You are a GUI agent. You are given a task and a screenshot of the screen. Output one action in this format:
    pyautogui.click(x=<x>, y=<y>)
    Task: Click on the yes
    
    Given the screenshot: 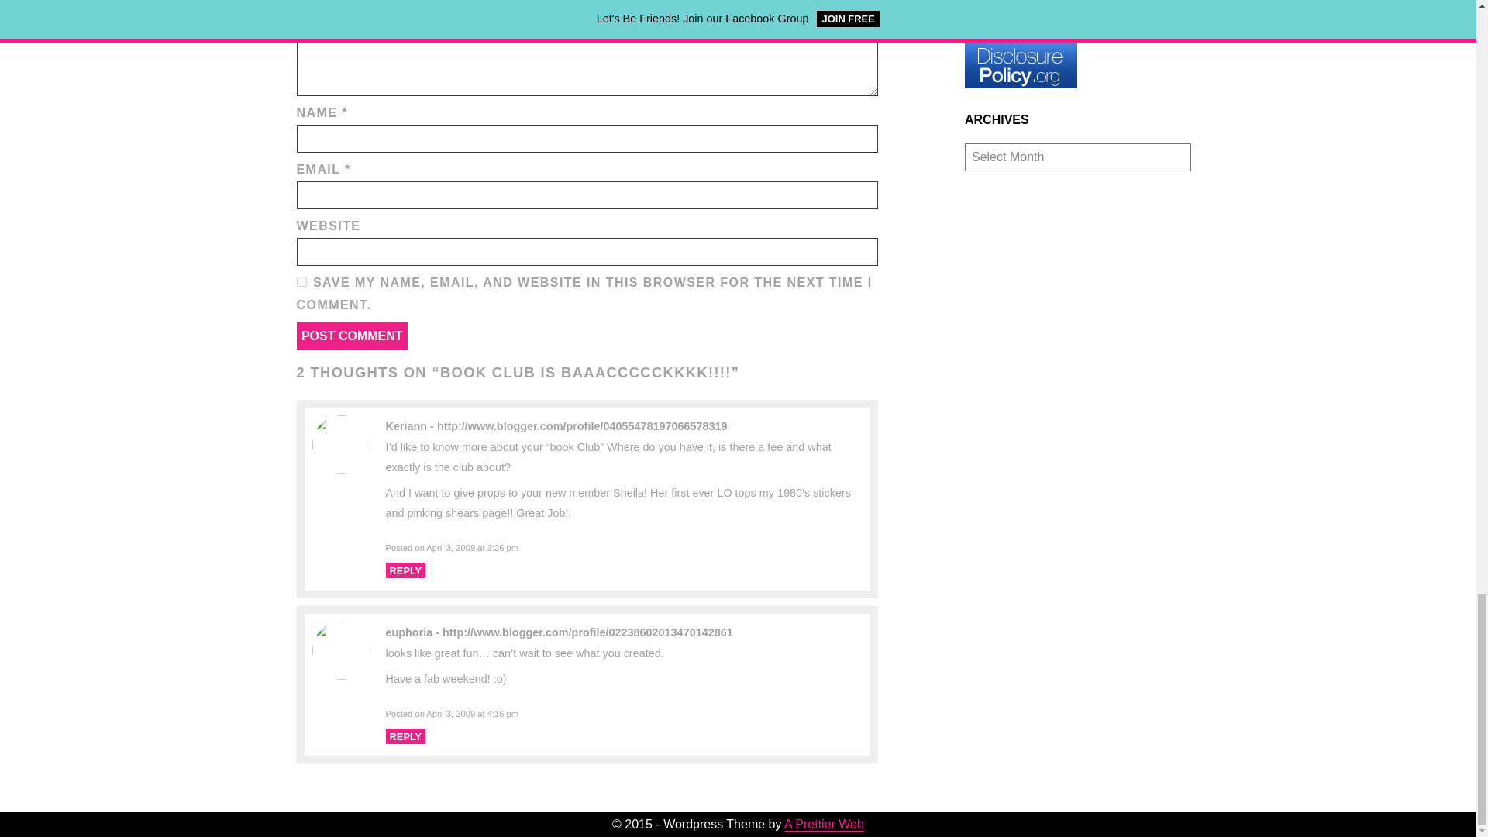 What is the action you would take?
    pyautogui.click(x=301, y=282)
    